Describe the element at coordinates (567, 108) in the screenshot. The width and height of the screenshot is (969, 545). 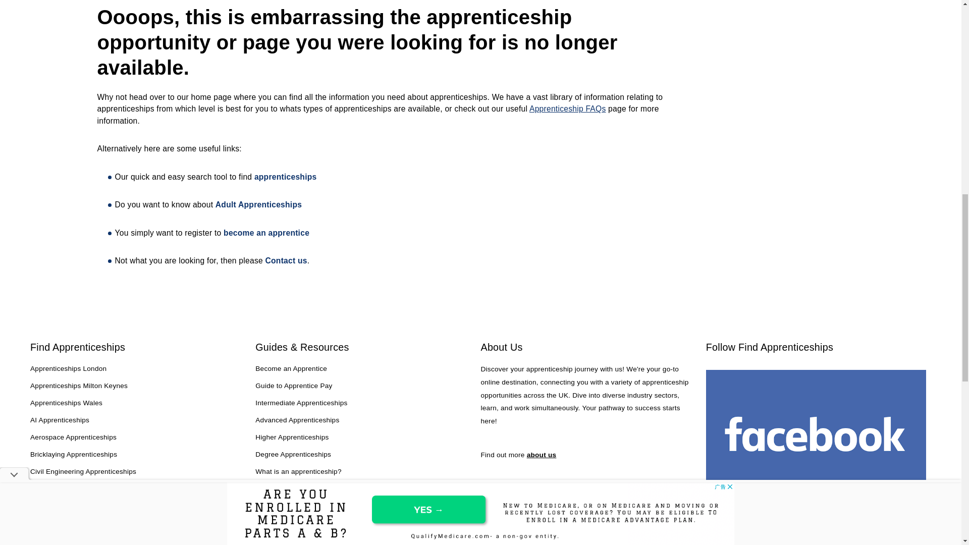
I see `Apprenticeship FAQs` at that location.